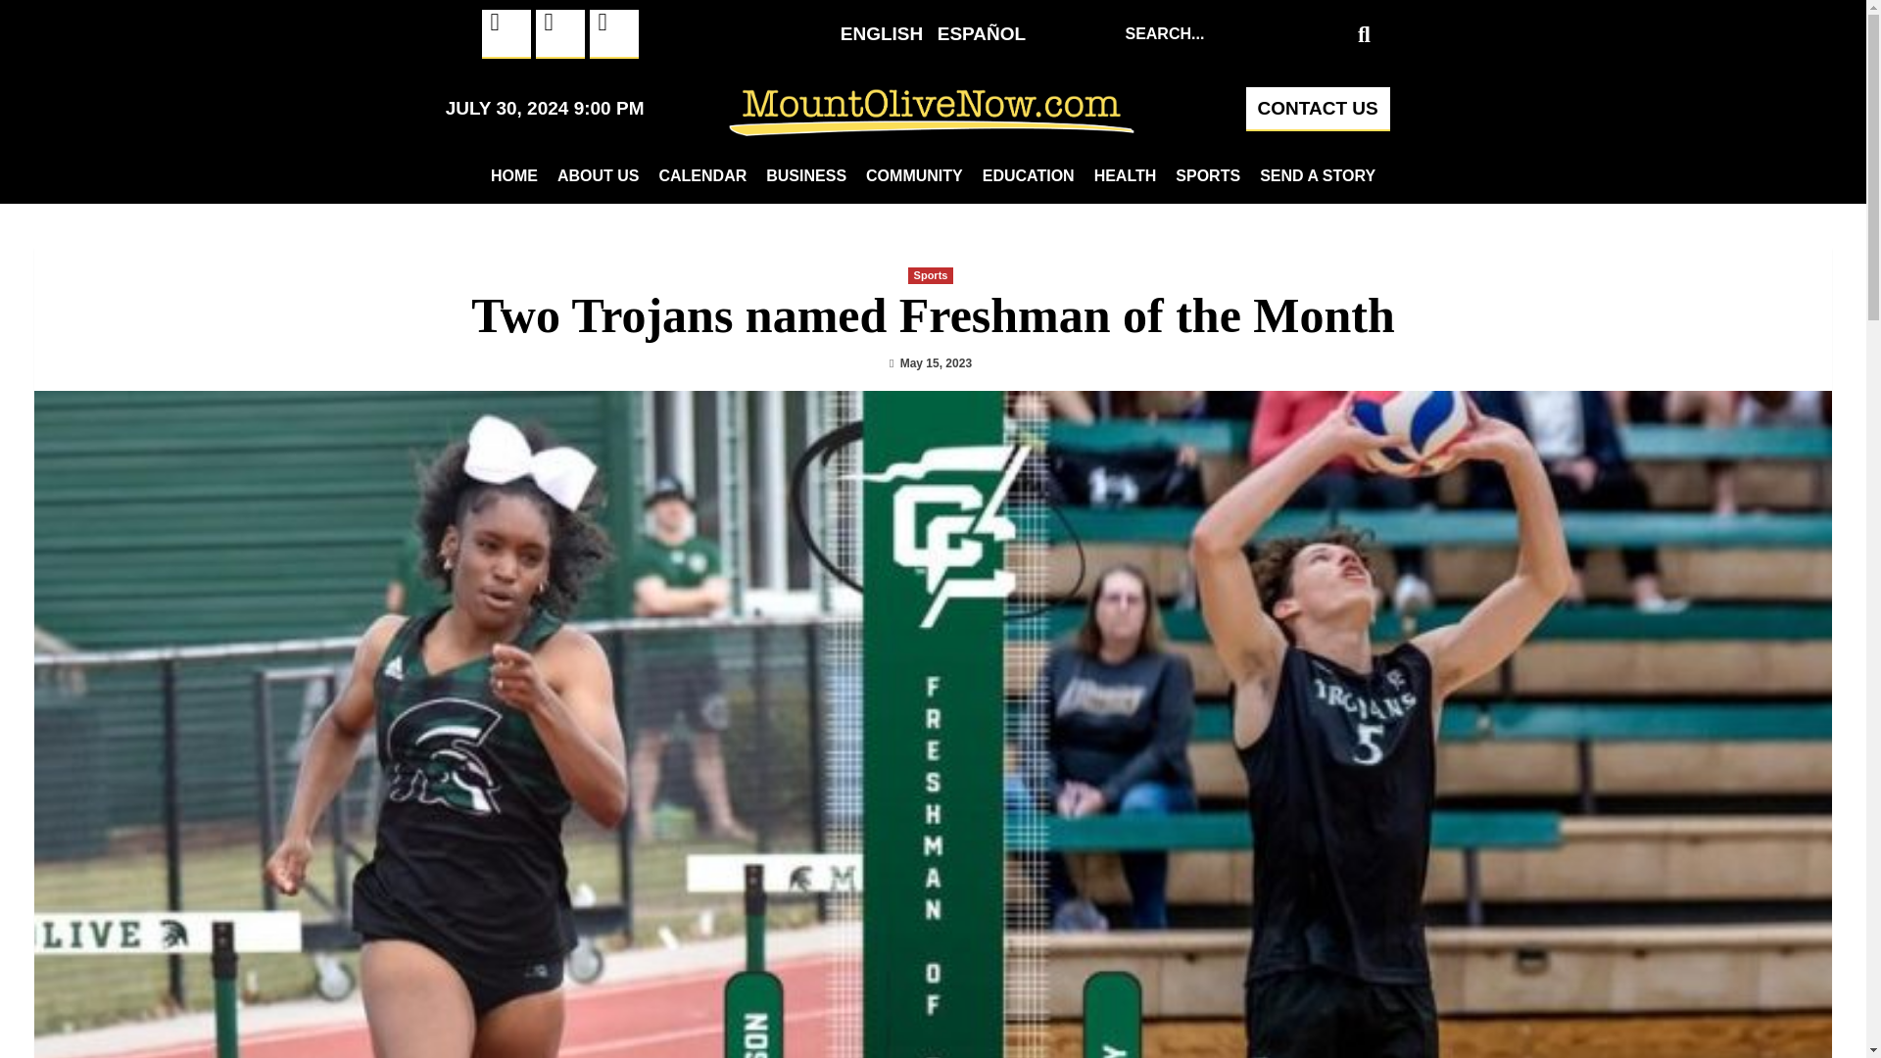 The image size is (1881, 1058). Describe the element at coordinates (701, 176) in the screenshot. I see `CALENDAR` at that location.